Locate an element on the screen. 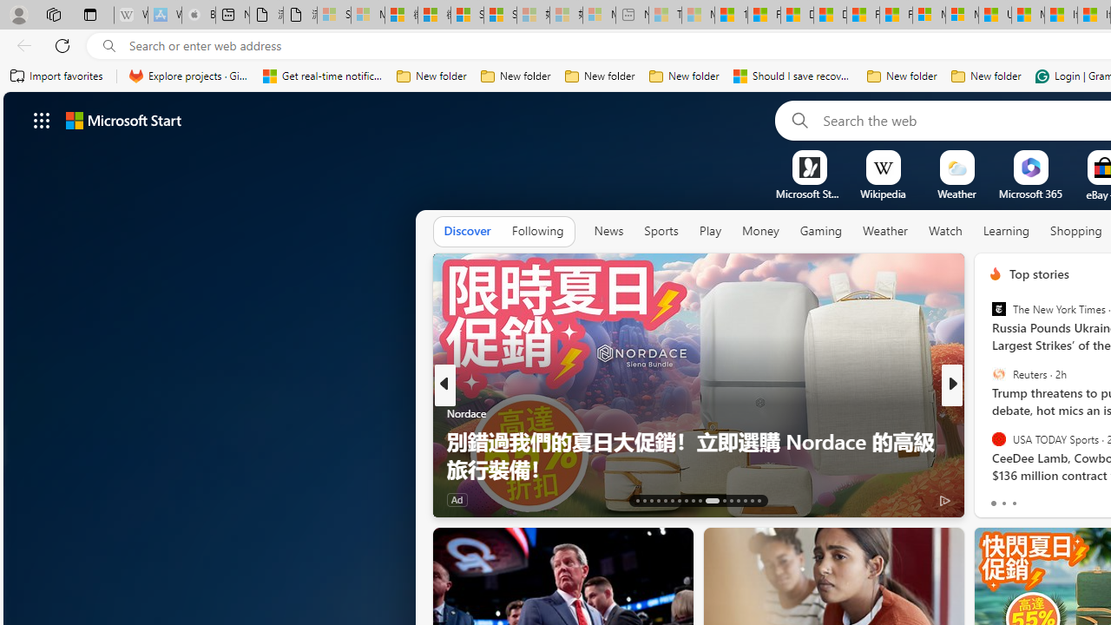 The image size is (1111, 625). To get missing image descriptions, open the context menu. is located at coordinates (809, 167).